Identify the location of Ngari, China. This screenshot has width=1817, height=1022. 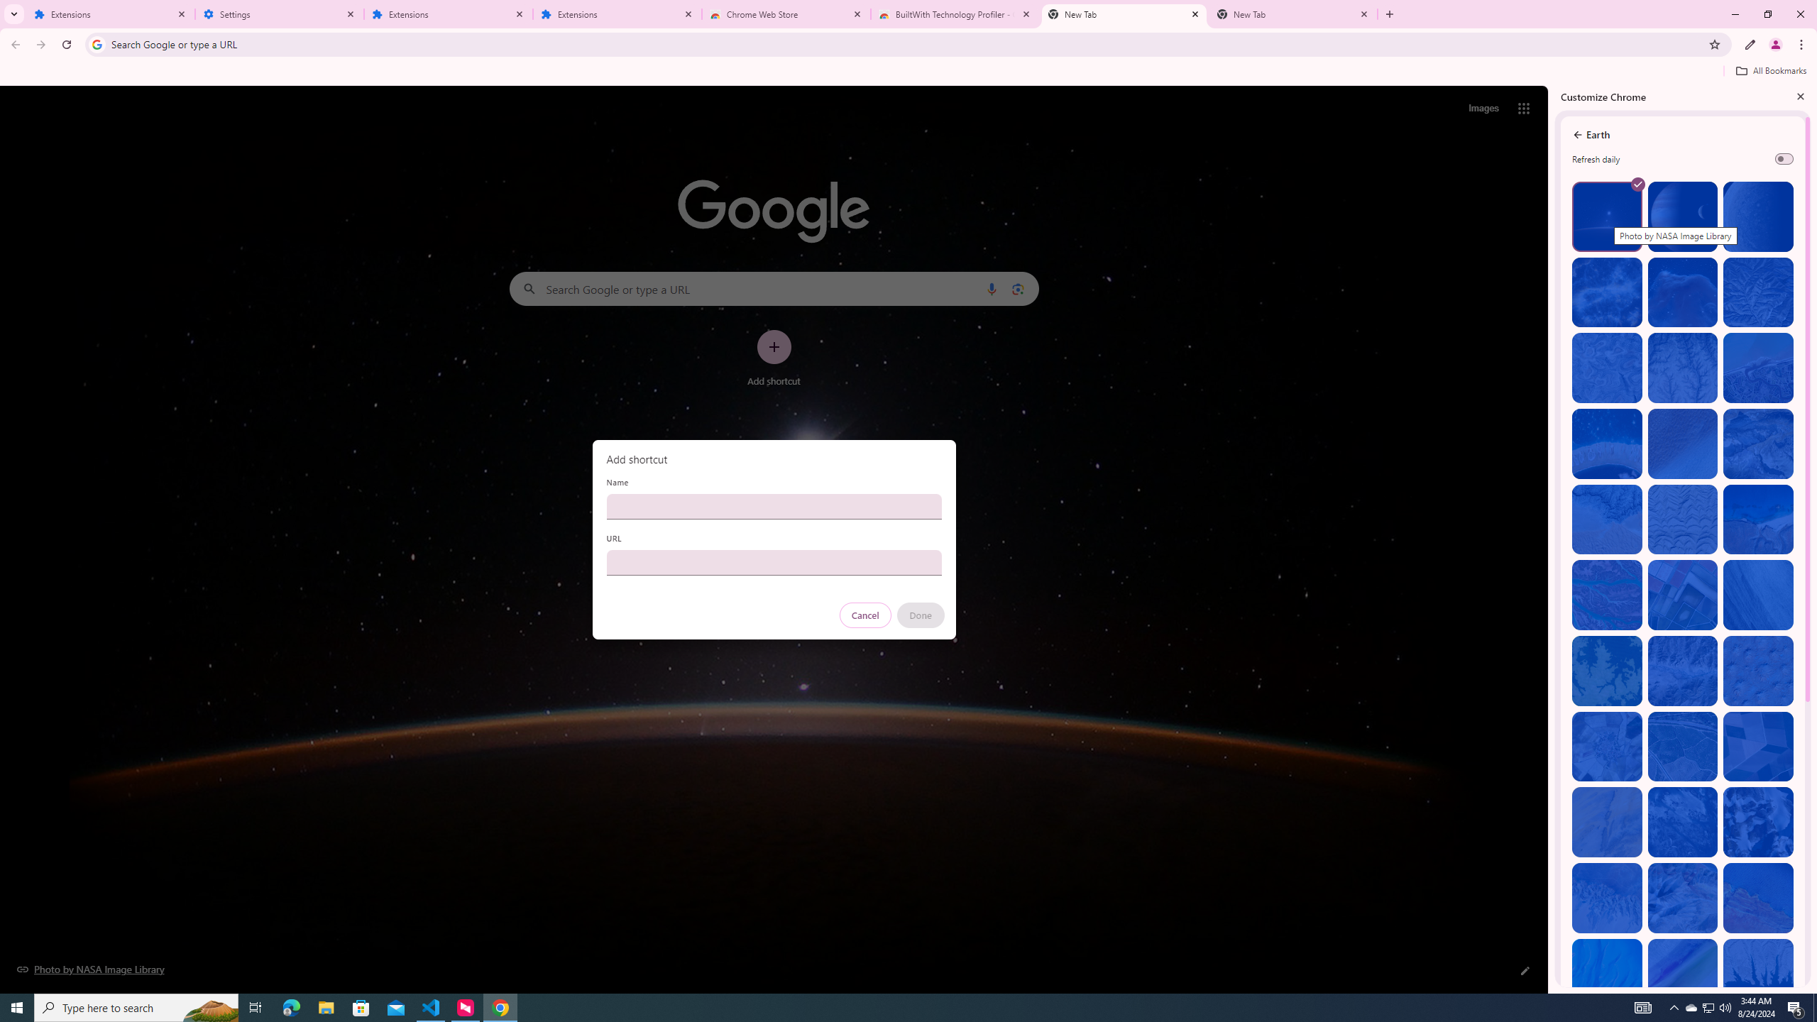
(1683, 897).